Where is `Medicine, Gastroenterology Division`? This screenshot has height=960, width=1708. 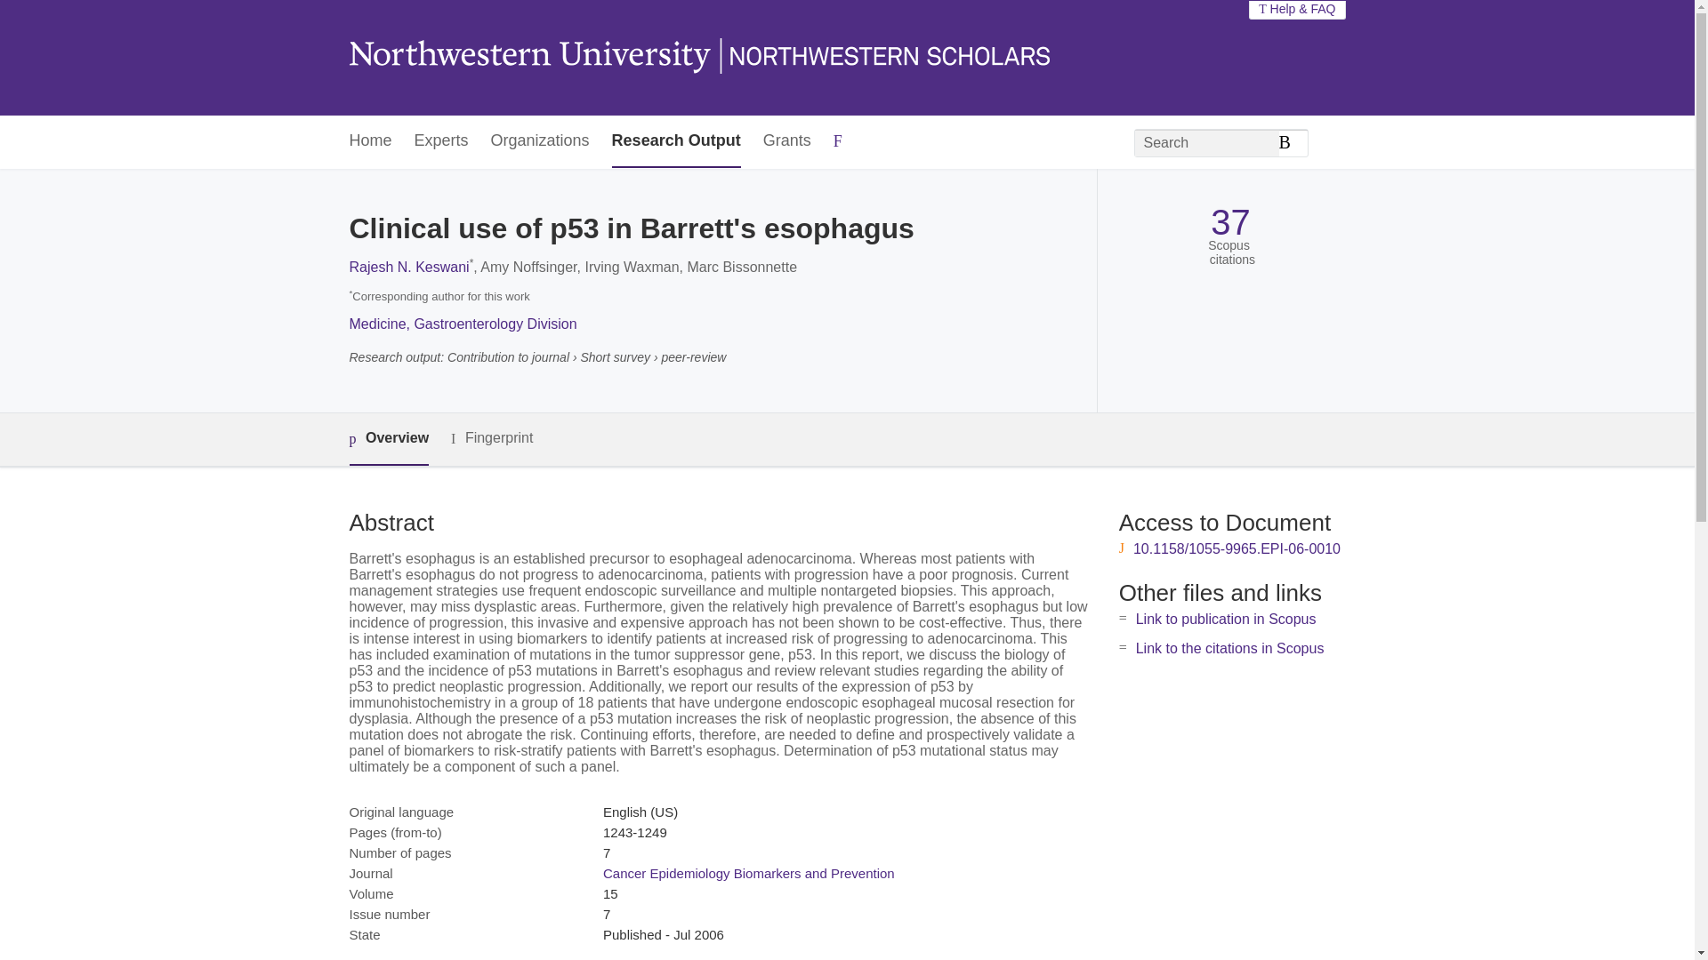 Medicine, Gastroenterology Division is located at coordinates (463, 324).